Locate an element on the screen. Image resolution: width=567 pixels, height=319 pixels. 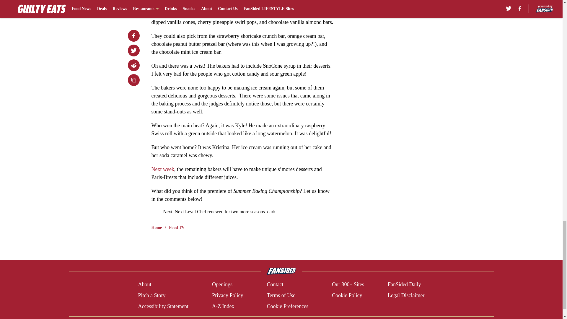
Cookie Policy is located at coordinates (347, 295).